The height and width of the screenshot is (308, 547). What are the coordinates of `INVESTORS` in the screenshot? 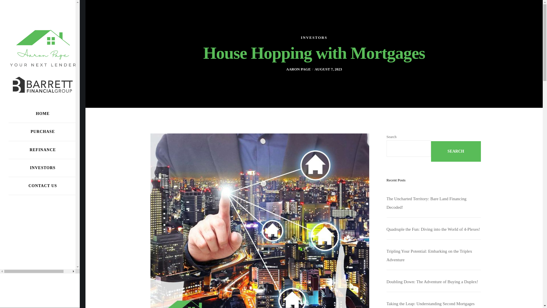 It's located at (314, 38).